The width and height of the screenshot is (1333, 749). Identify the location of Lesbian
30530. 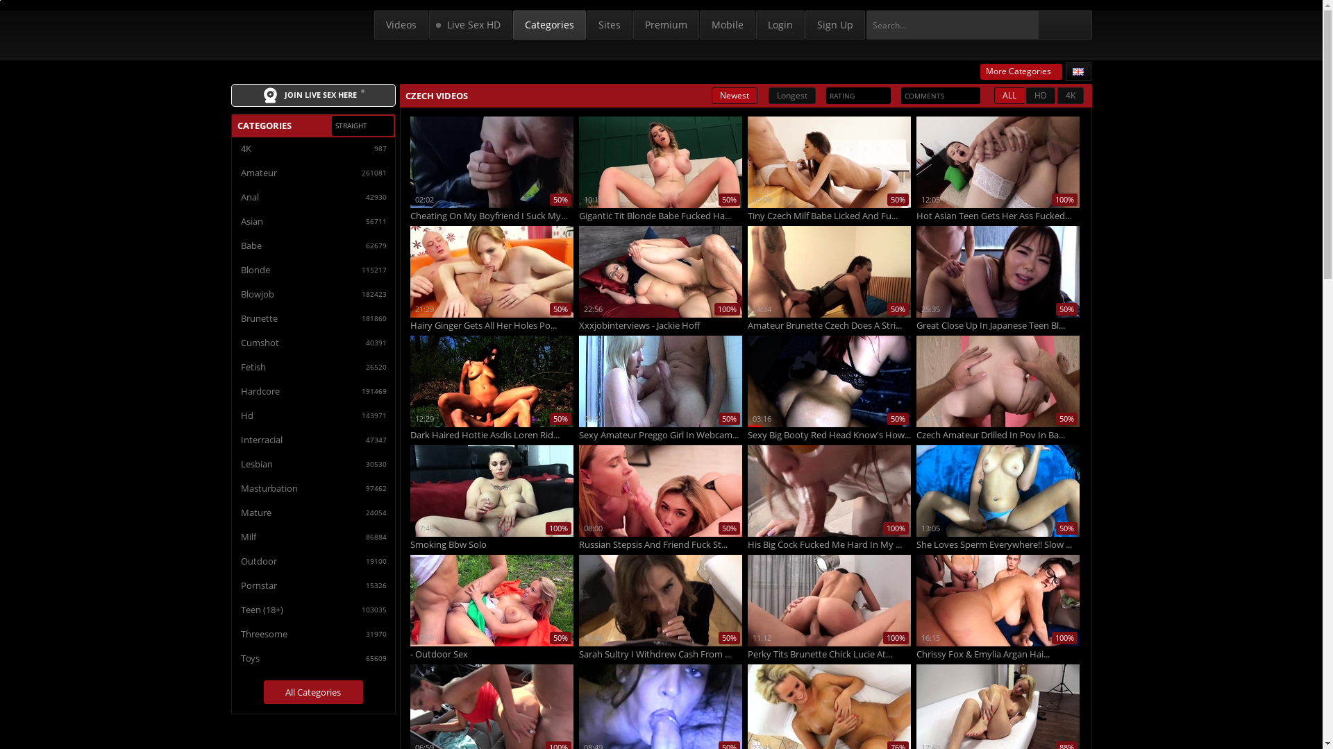
(313, 464).